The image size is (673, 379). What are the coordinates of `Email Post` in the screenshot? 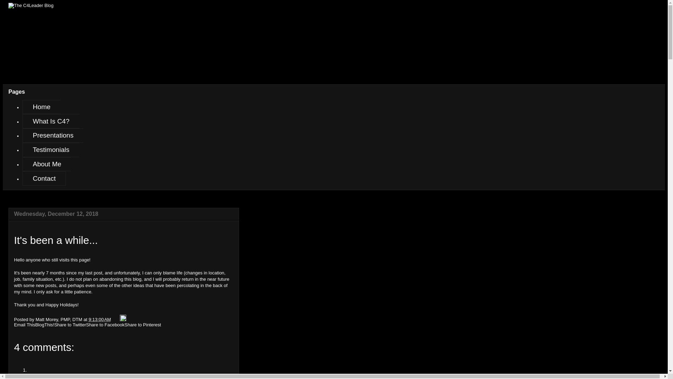 It's located at (116, 319).